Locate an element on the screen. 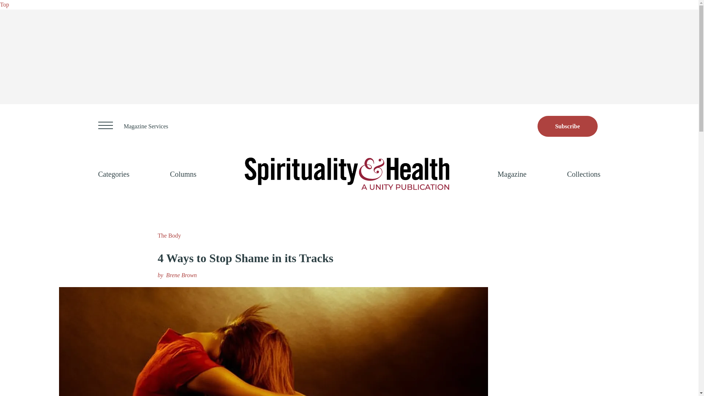 This screenshot has height=396, width=704. Columns is located at coordinates (183, 174).